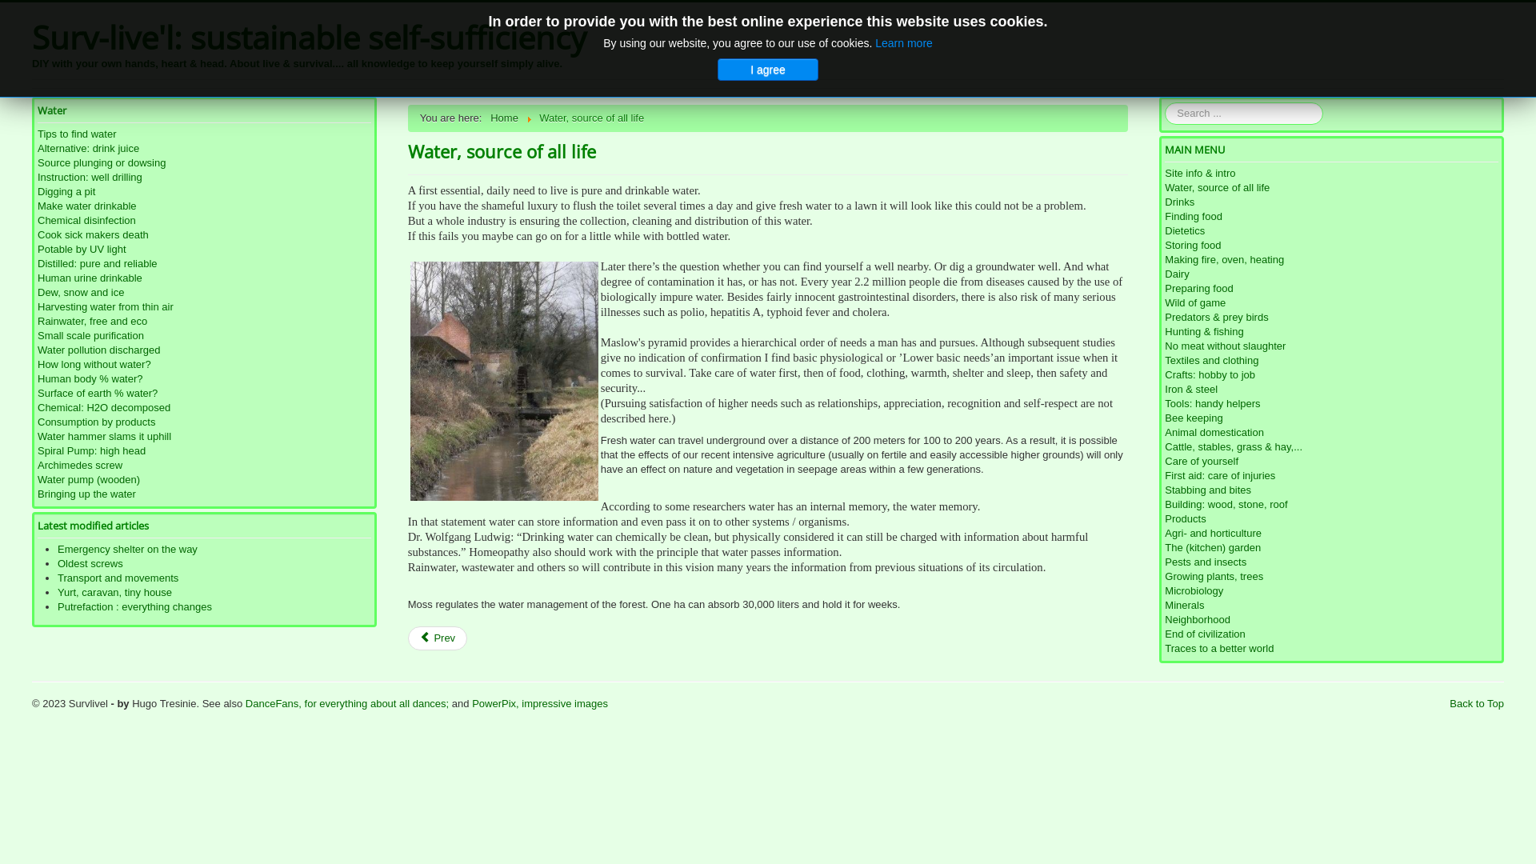 The image size is (1536, 864). Describe the element at coordinates (1331, 217) in the screenshot. I see `Finding food` at that location.